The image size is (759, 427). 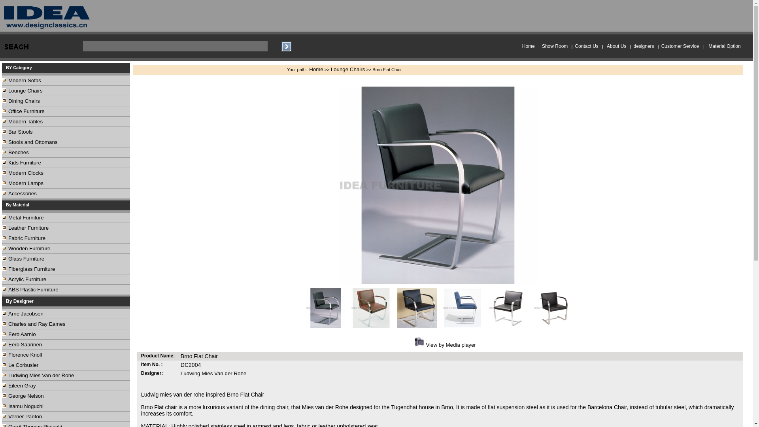 I want to click on Stools and Ottomans, so click(x=33, y=142).